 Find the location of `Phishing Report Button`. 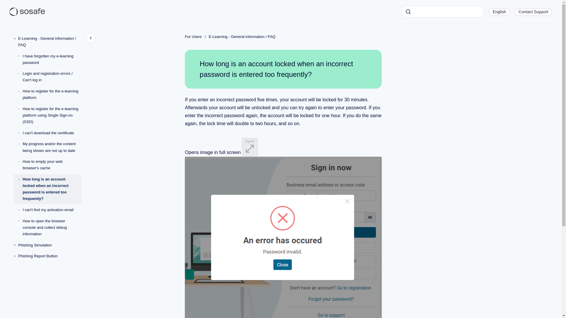

Phishing Report Button is located at coordinates (50, 256).